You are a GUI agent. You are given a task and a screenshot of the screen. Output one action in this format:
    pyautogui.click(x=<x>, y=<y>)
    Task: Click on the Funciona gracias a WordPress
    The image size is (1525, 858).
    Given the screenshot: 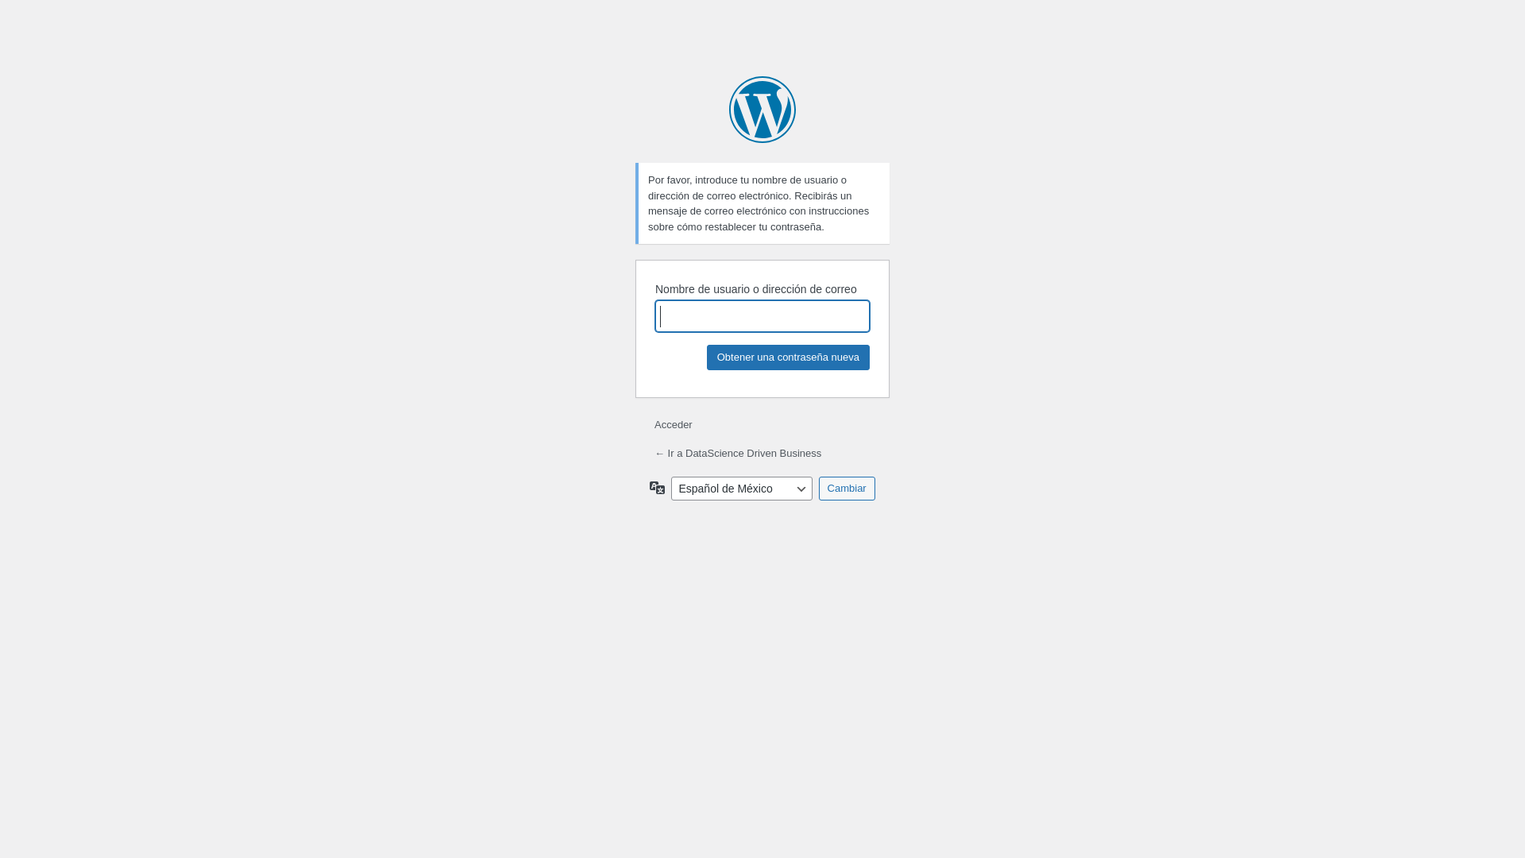 What is the action you would take?
    pyautogui.click(x=762, y=110)
    